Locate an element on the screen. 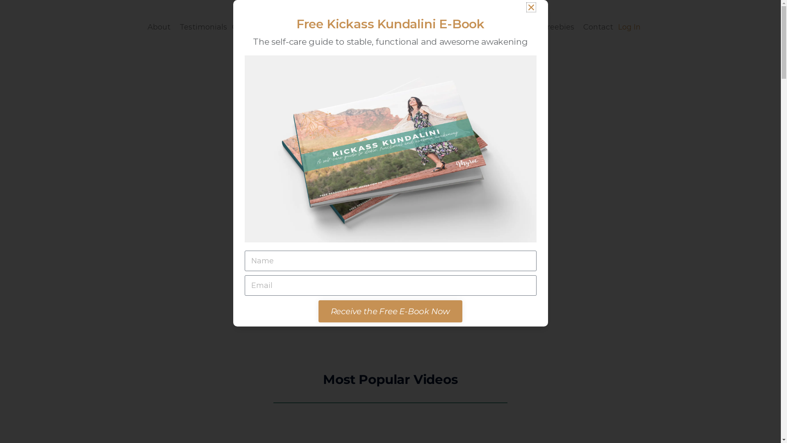 The width and height of the screenshot is (787, 443). Watch this video is located at coordinates (398, 215).